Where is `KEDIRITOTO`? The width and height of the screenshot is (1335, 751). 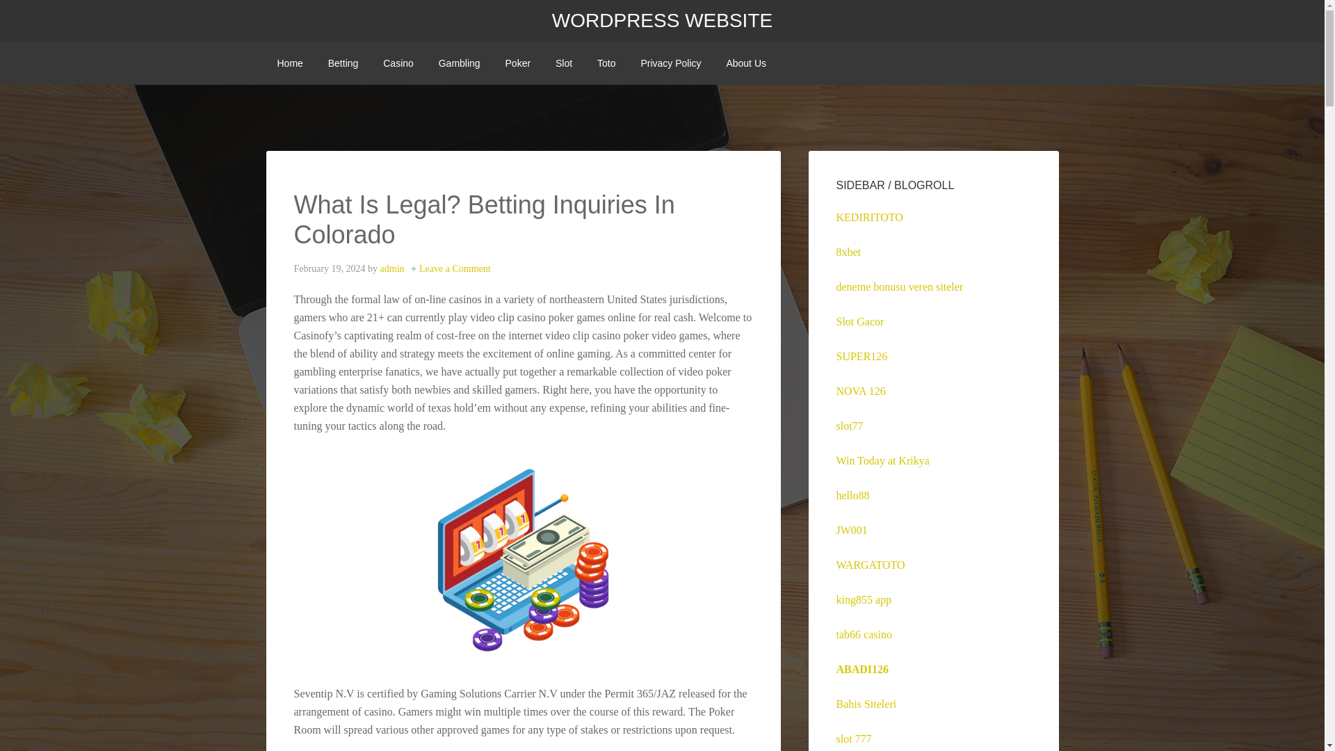 KEDIRITOTO is located at coordinates (868, 217).